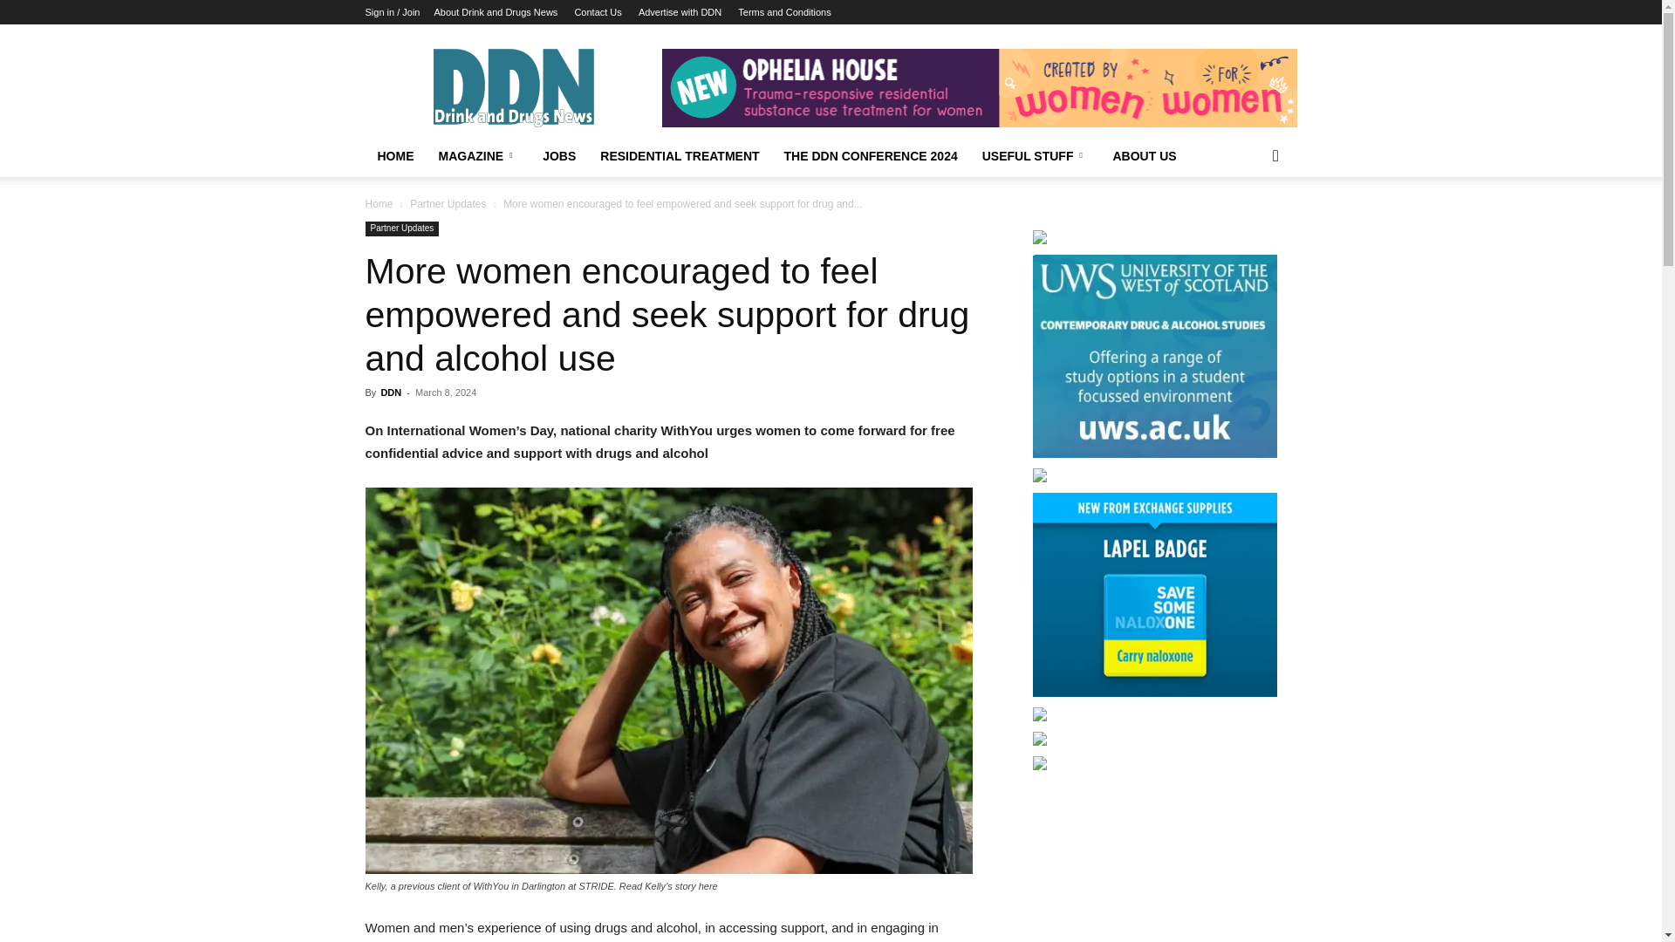  I want to click on View all posts in Partner Updates, so click(448, 203).